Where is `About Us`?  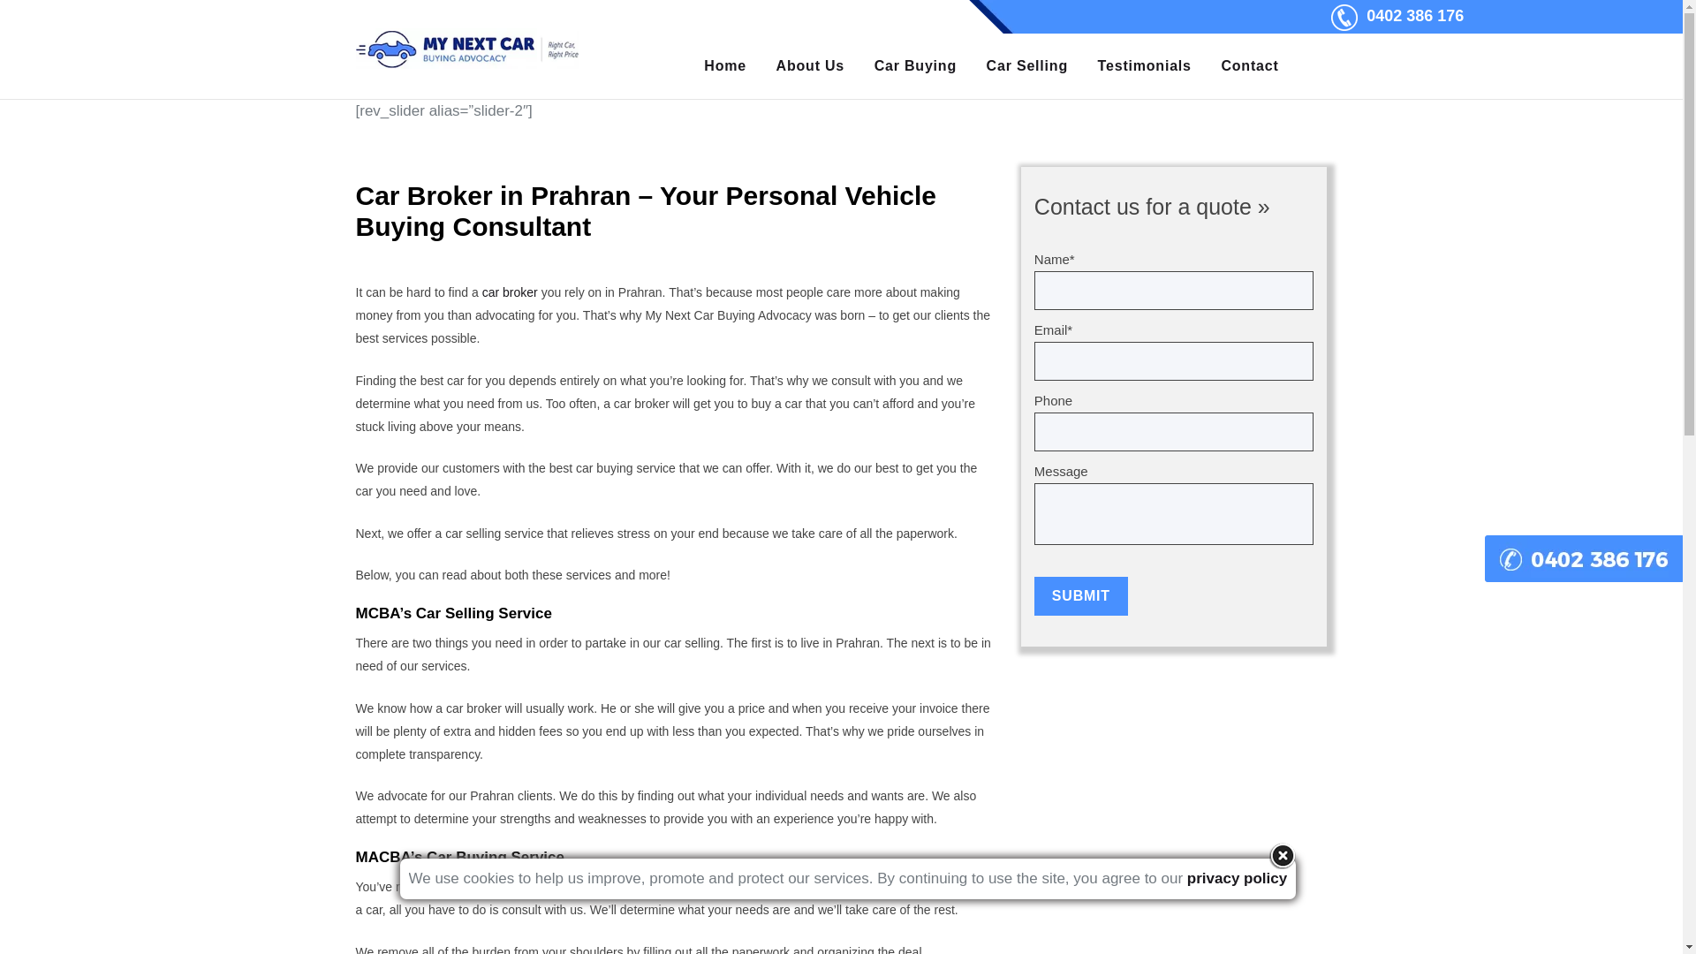
About Us is located at coordinates (810, 66).